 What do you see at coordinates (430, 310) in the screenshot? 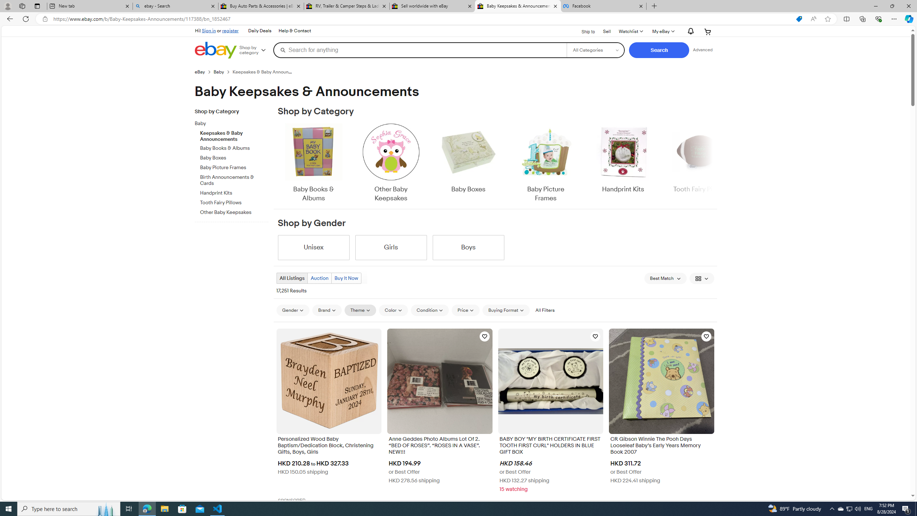
I see `Condition` at bounding box center [430, 310].